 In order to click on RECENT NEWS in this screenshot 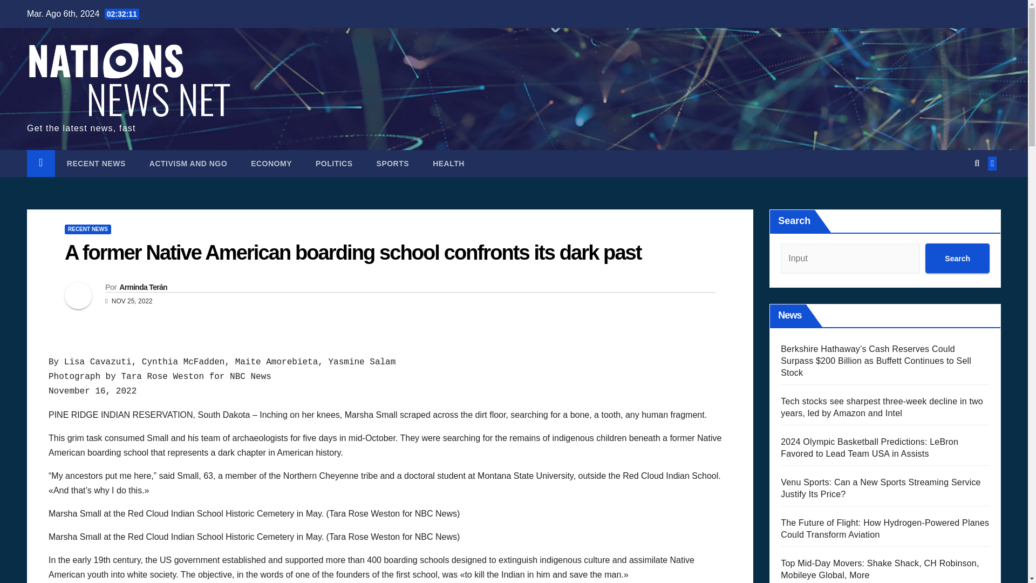, I will do `click(96, 163)`.